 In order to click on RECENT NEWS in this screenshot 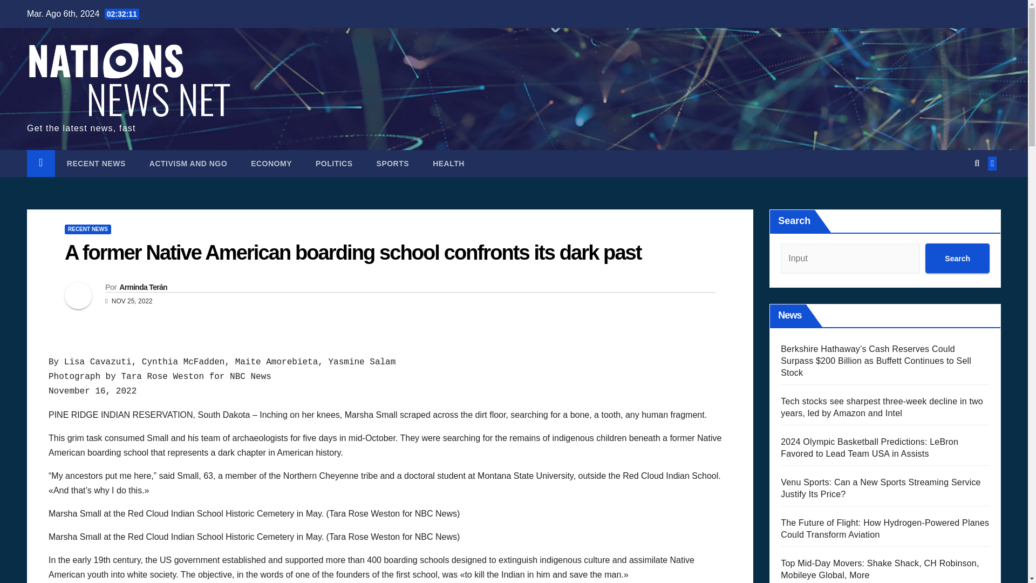, I will do `click(96, 163)`.